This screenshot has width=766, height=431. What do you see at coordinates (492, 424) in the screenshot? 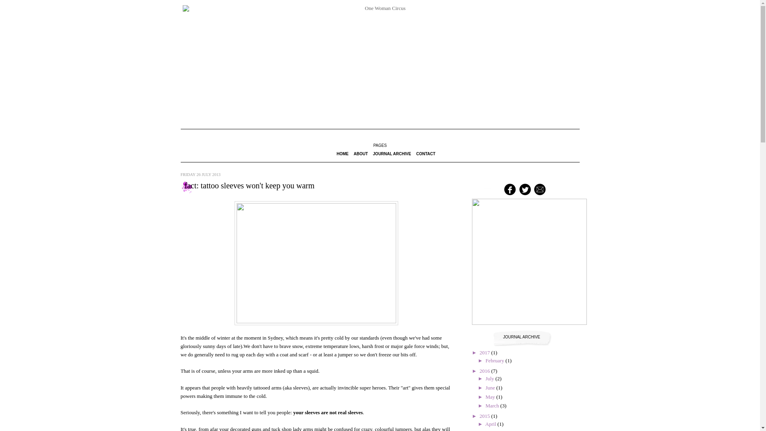
I see `April` at bounding box center [492, 424].